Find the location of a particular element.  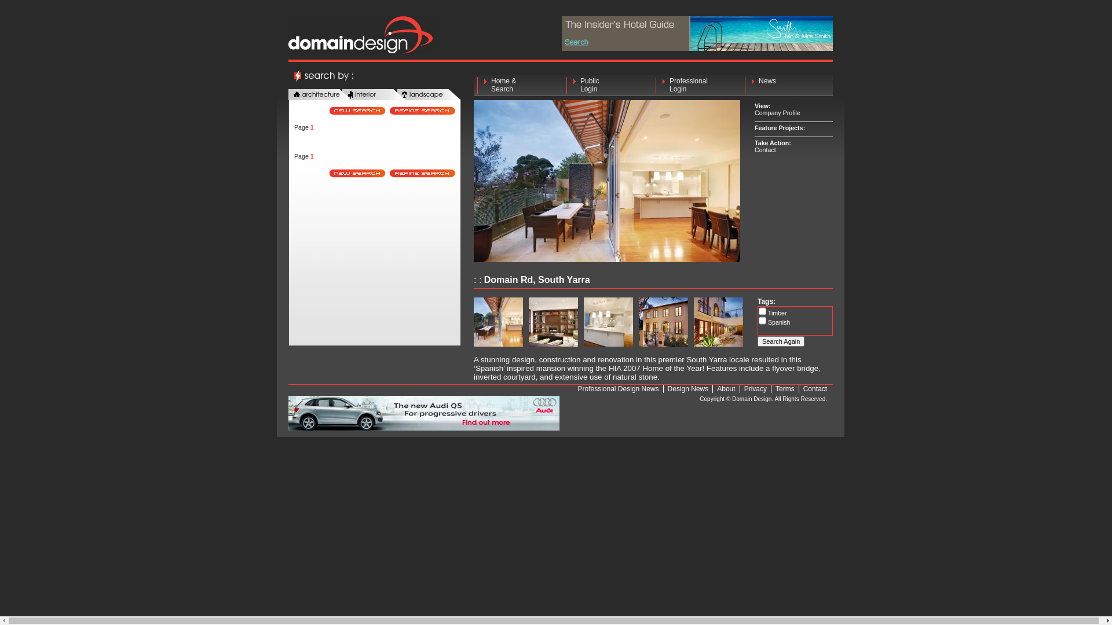

About is located at coordinates (726, 389).